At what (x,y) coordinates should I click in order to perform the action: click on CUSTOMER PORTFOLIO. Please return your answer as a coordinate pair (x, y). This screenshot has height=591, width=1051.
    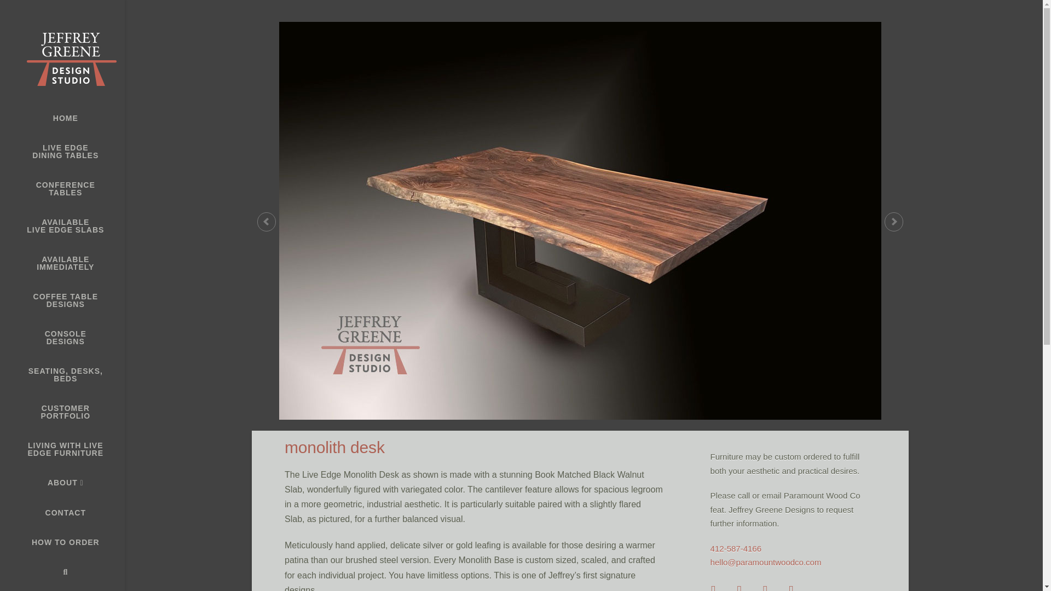
    Looking at the image, I should click on (62, 513).